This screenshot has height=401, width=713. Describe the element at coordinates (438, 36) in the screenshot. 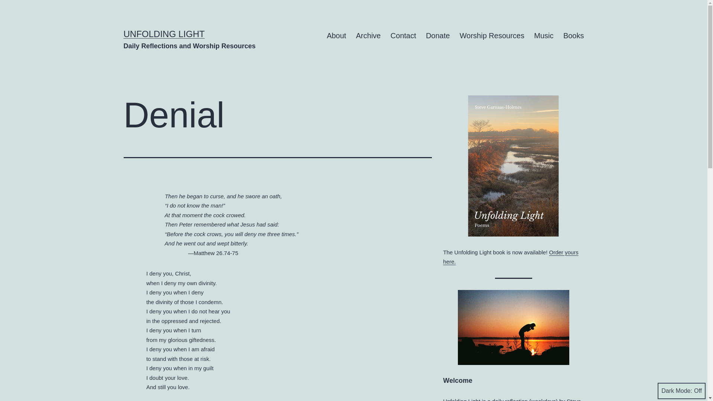

I see `Donate` at that location.